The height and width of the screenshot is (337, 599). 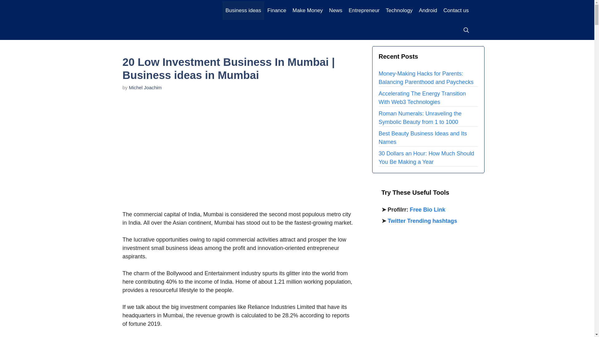 What do you see at coordinates (456, 11) in the screenshot?
I see `Contact us` at bounding box center [456, 11].